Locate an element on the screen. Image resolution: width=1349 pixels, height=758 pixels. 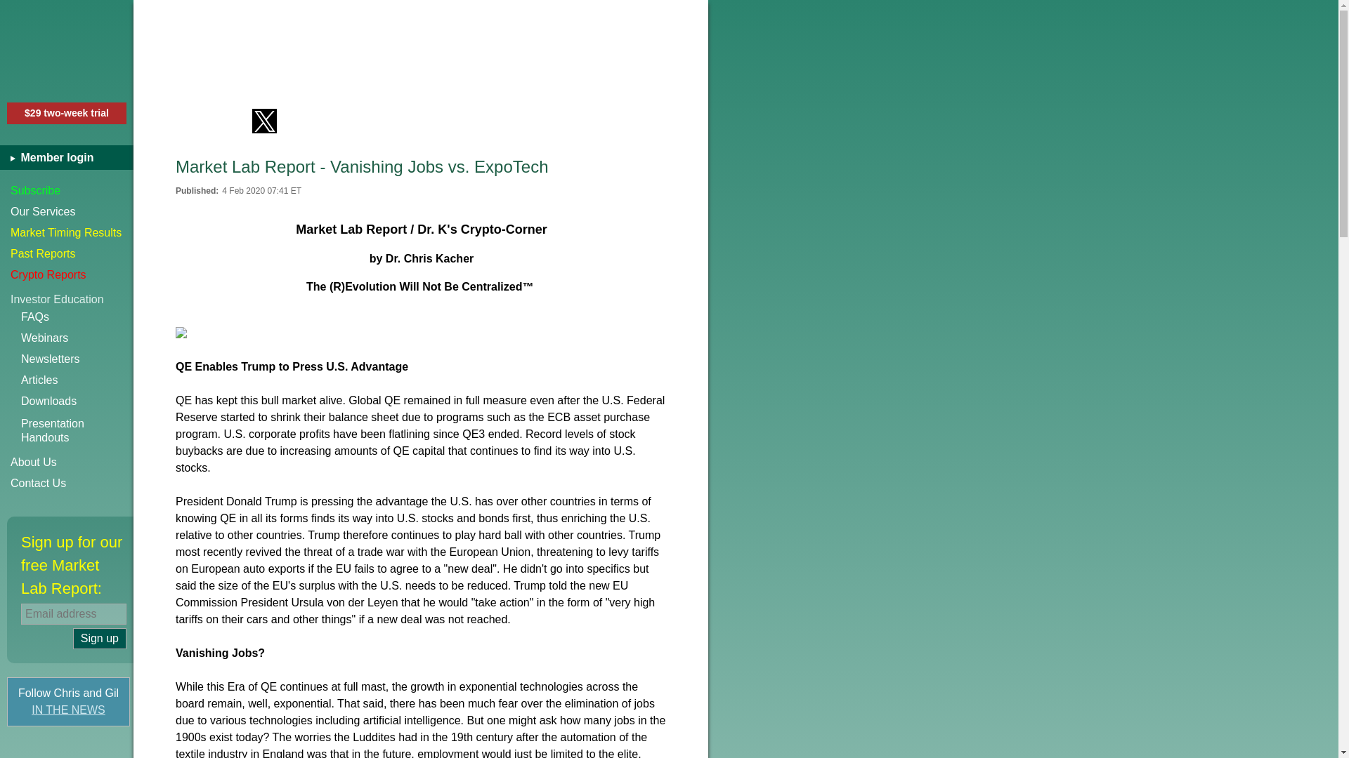
Sign up is located at coordinates (67, 191).